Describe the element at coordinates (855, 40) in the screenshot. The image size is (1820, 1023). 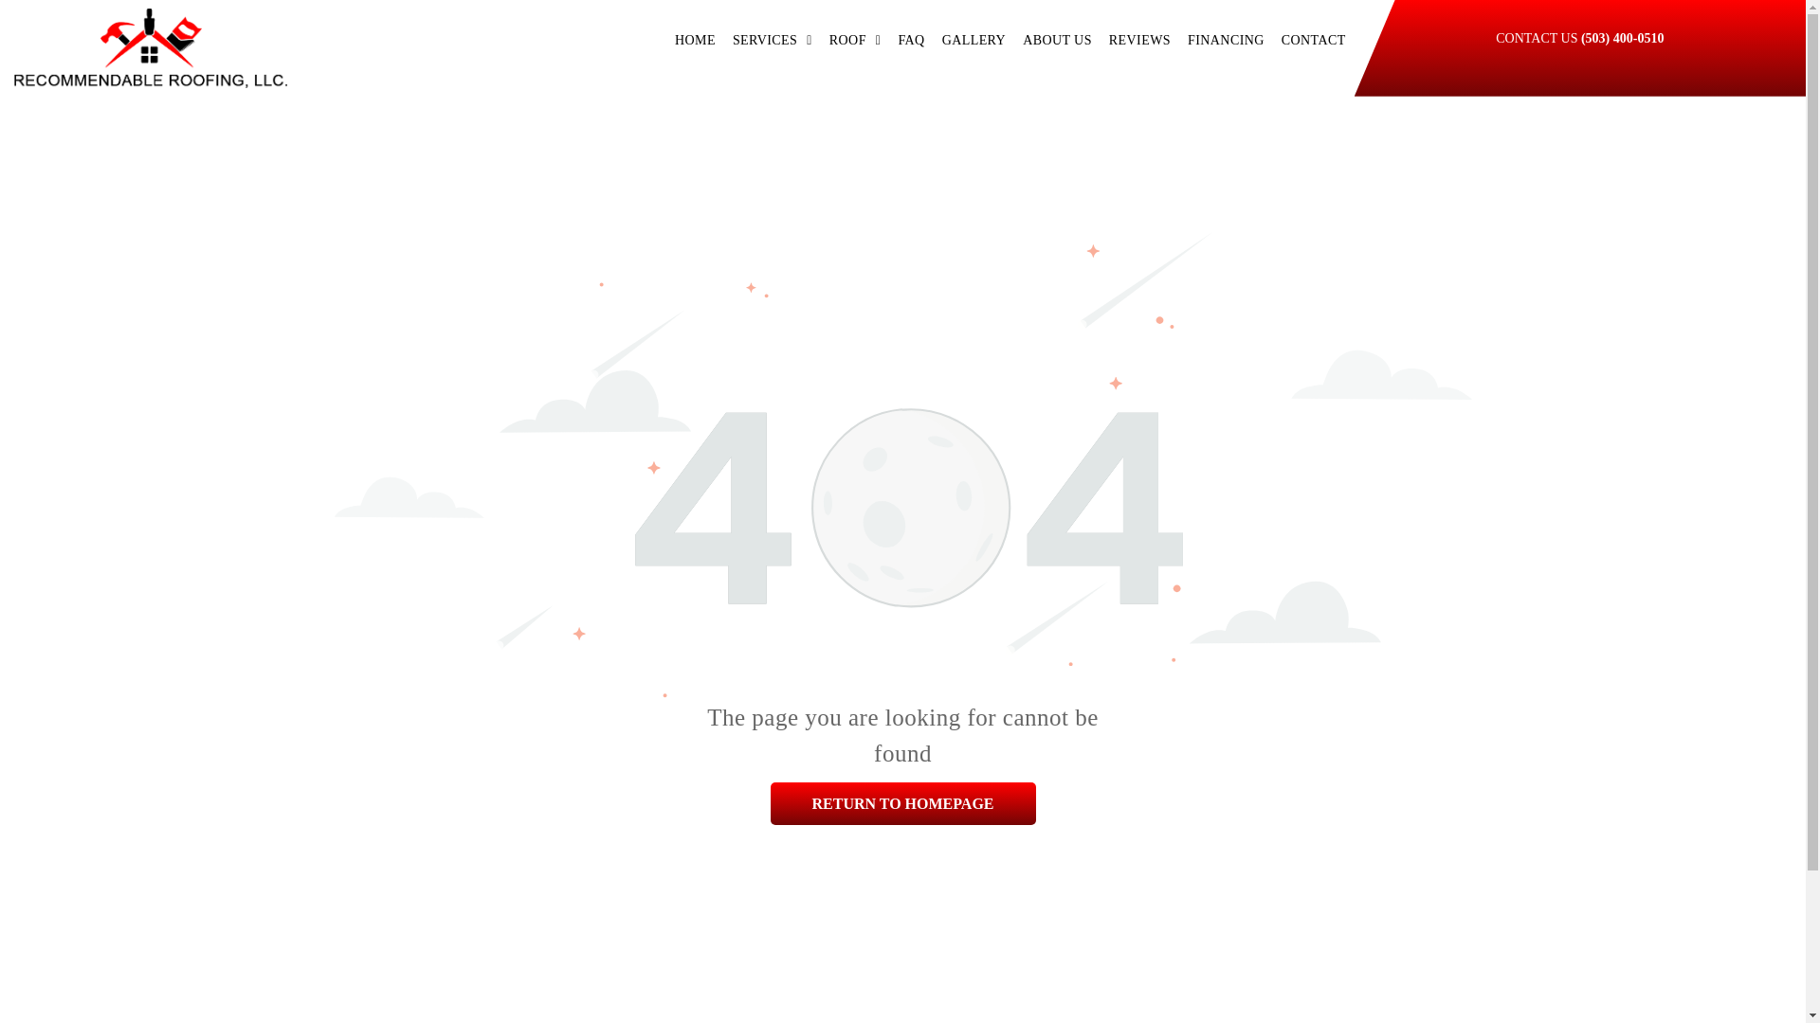
I see `ROOF` at that location.